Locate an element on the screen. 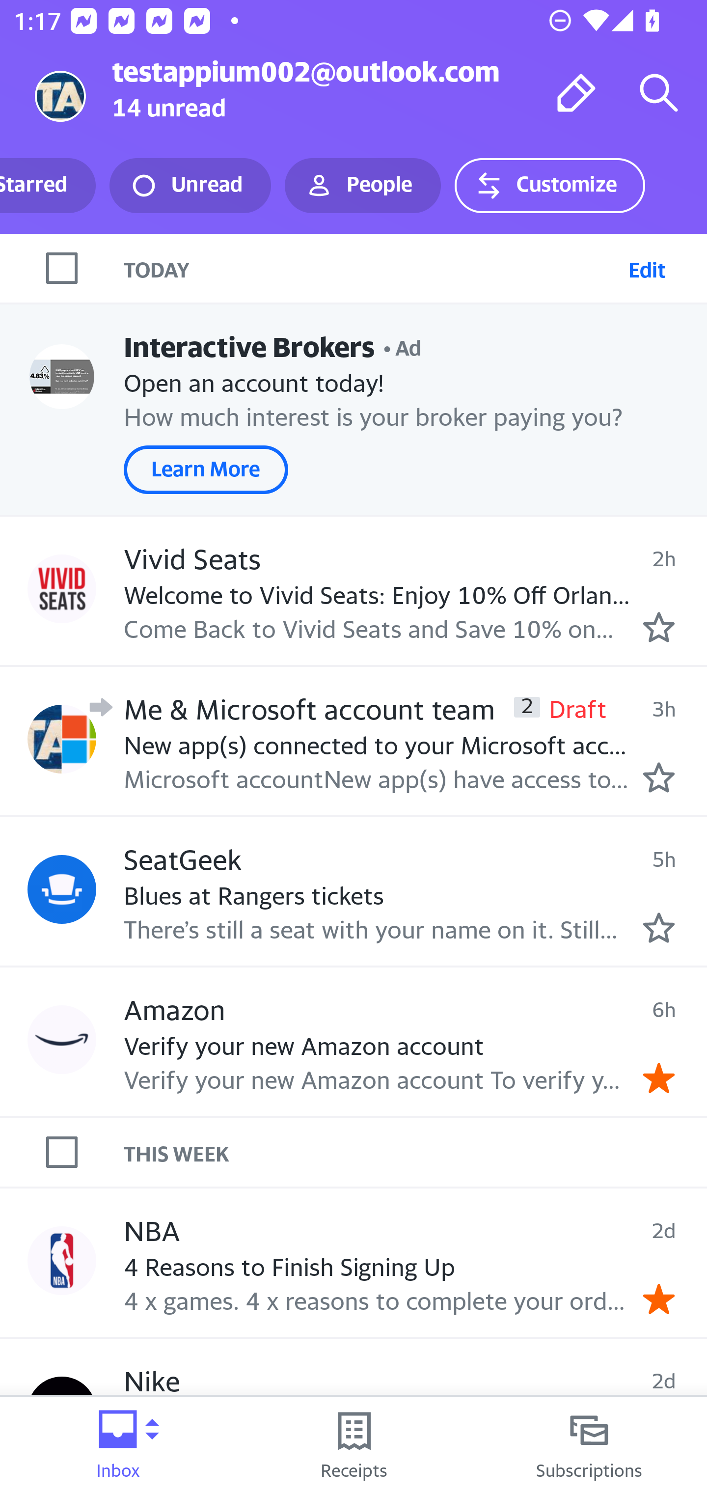 This screenshot has height=1493, width=707. Receipts is located at coordinates (353, 1445).